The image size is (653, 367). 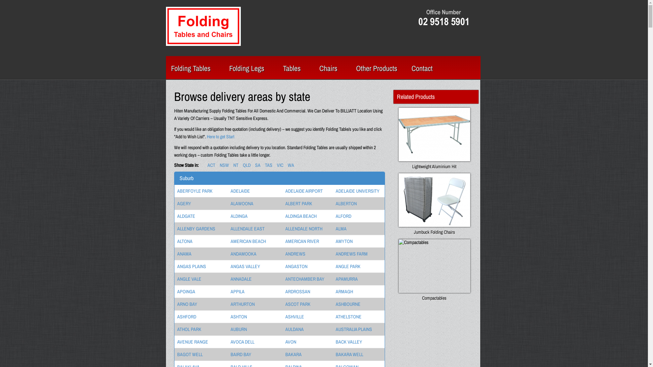 What do you see at coordinates (280, 165) in the screenshot?
I see `VIC` at bounding box center [280, 165].